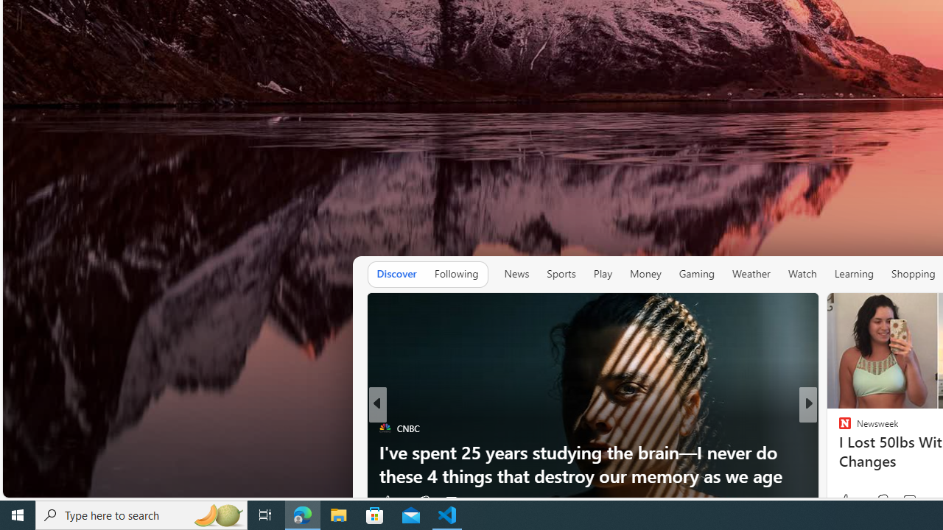 The width and height of the screenshot is (943, 530). Describe the element at coordinates (838, 452) in the screenshot. I see `AskThis` at that location.